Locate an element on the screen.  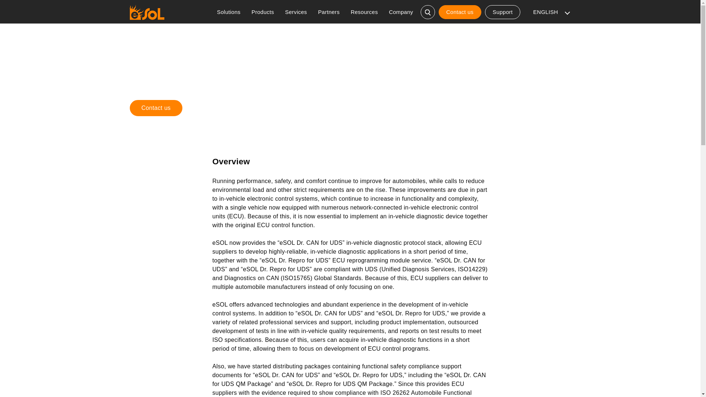
Products is located at coordinates (263, 12).